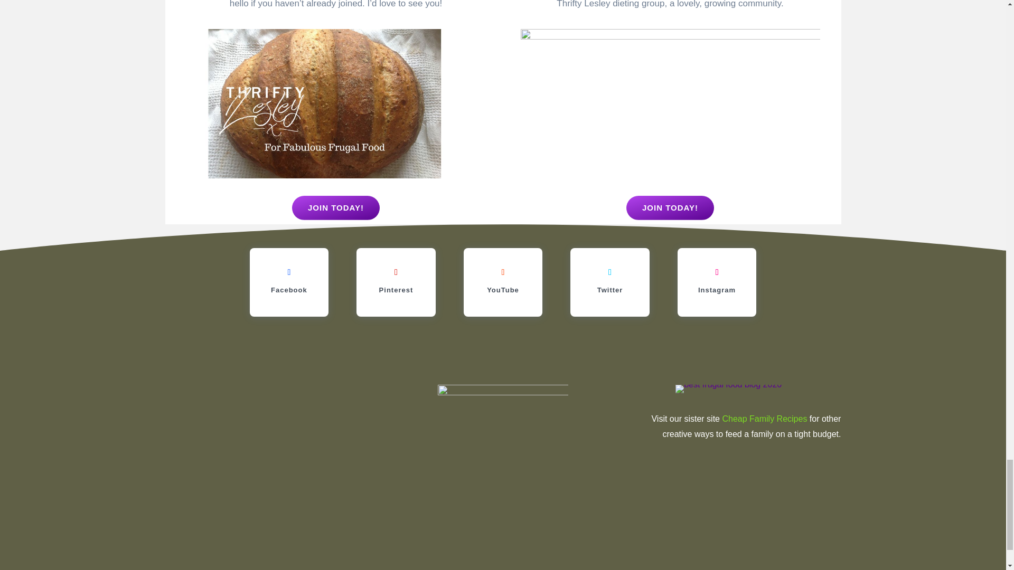  Describe the element at coordinates (609, 272) in the screenshot. I see `Follow on X` at that location.